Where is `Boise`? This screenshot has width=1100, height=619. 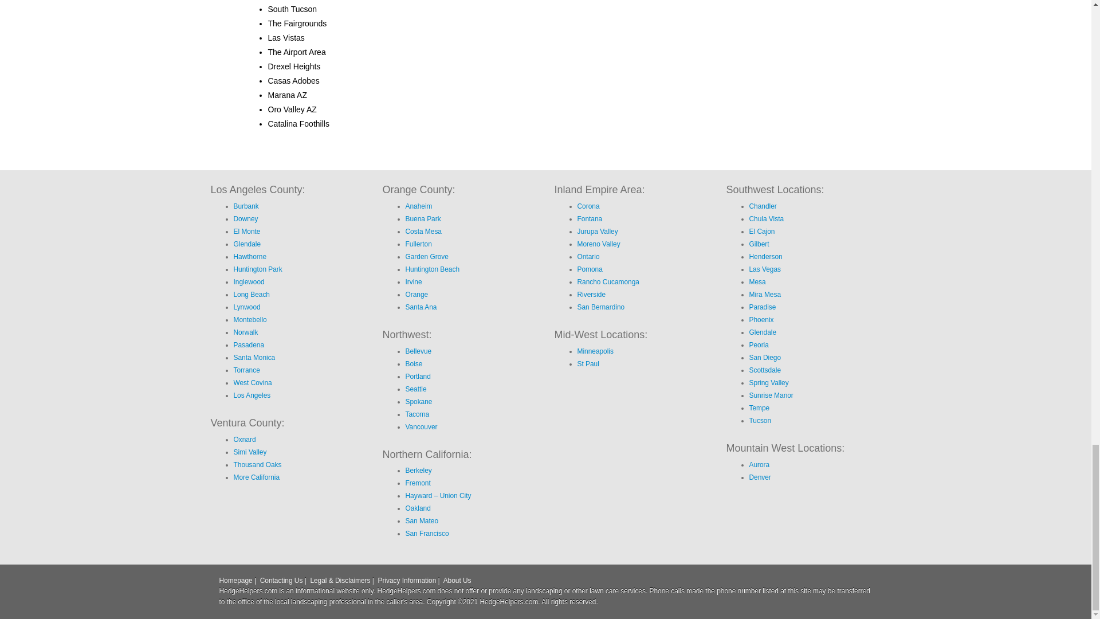 Boise is located at coordinates (414, 363).